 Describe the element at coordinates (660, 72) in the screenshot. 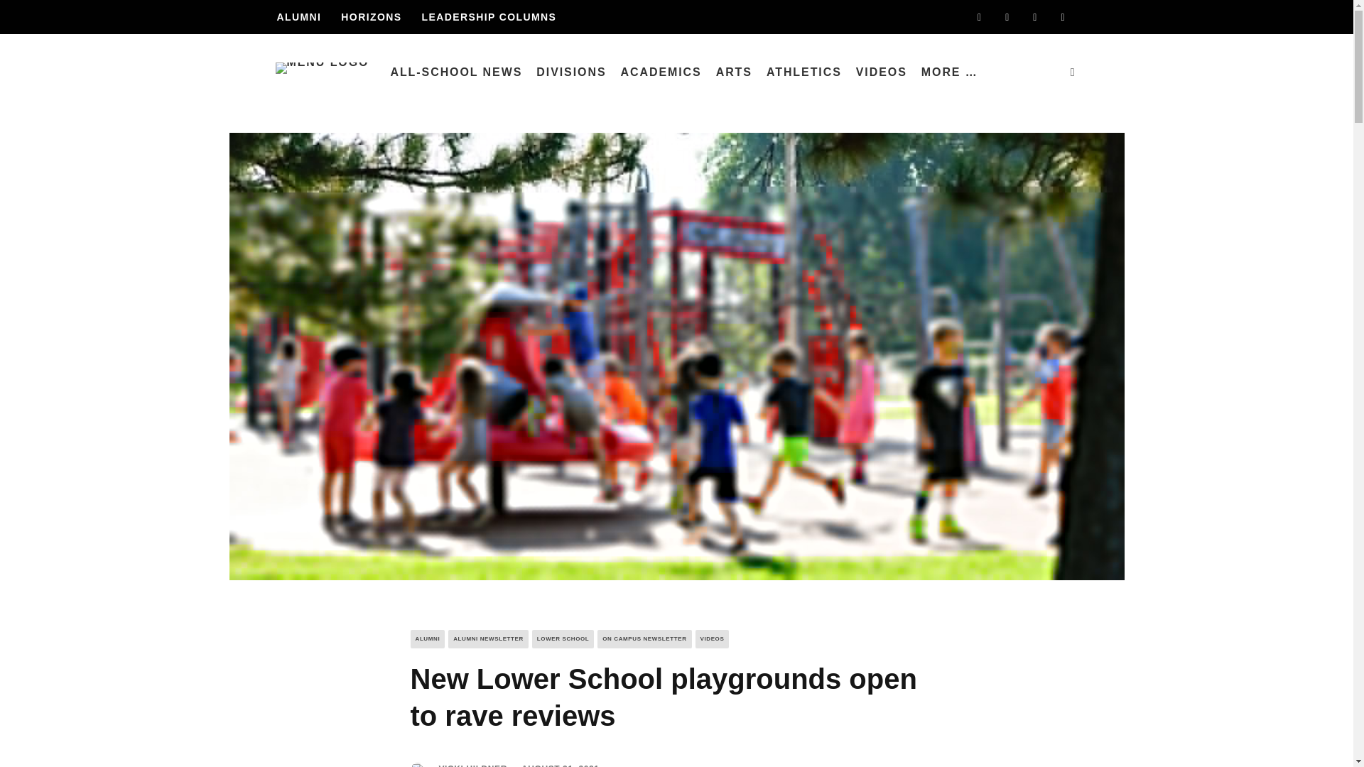

I see `ACADEMICS` at that location.